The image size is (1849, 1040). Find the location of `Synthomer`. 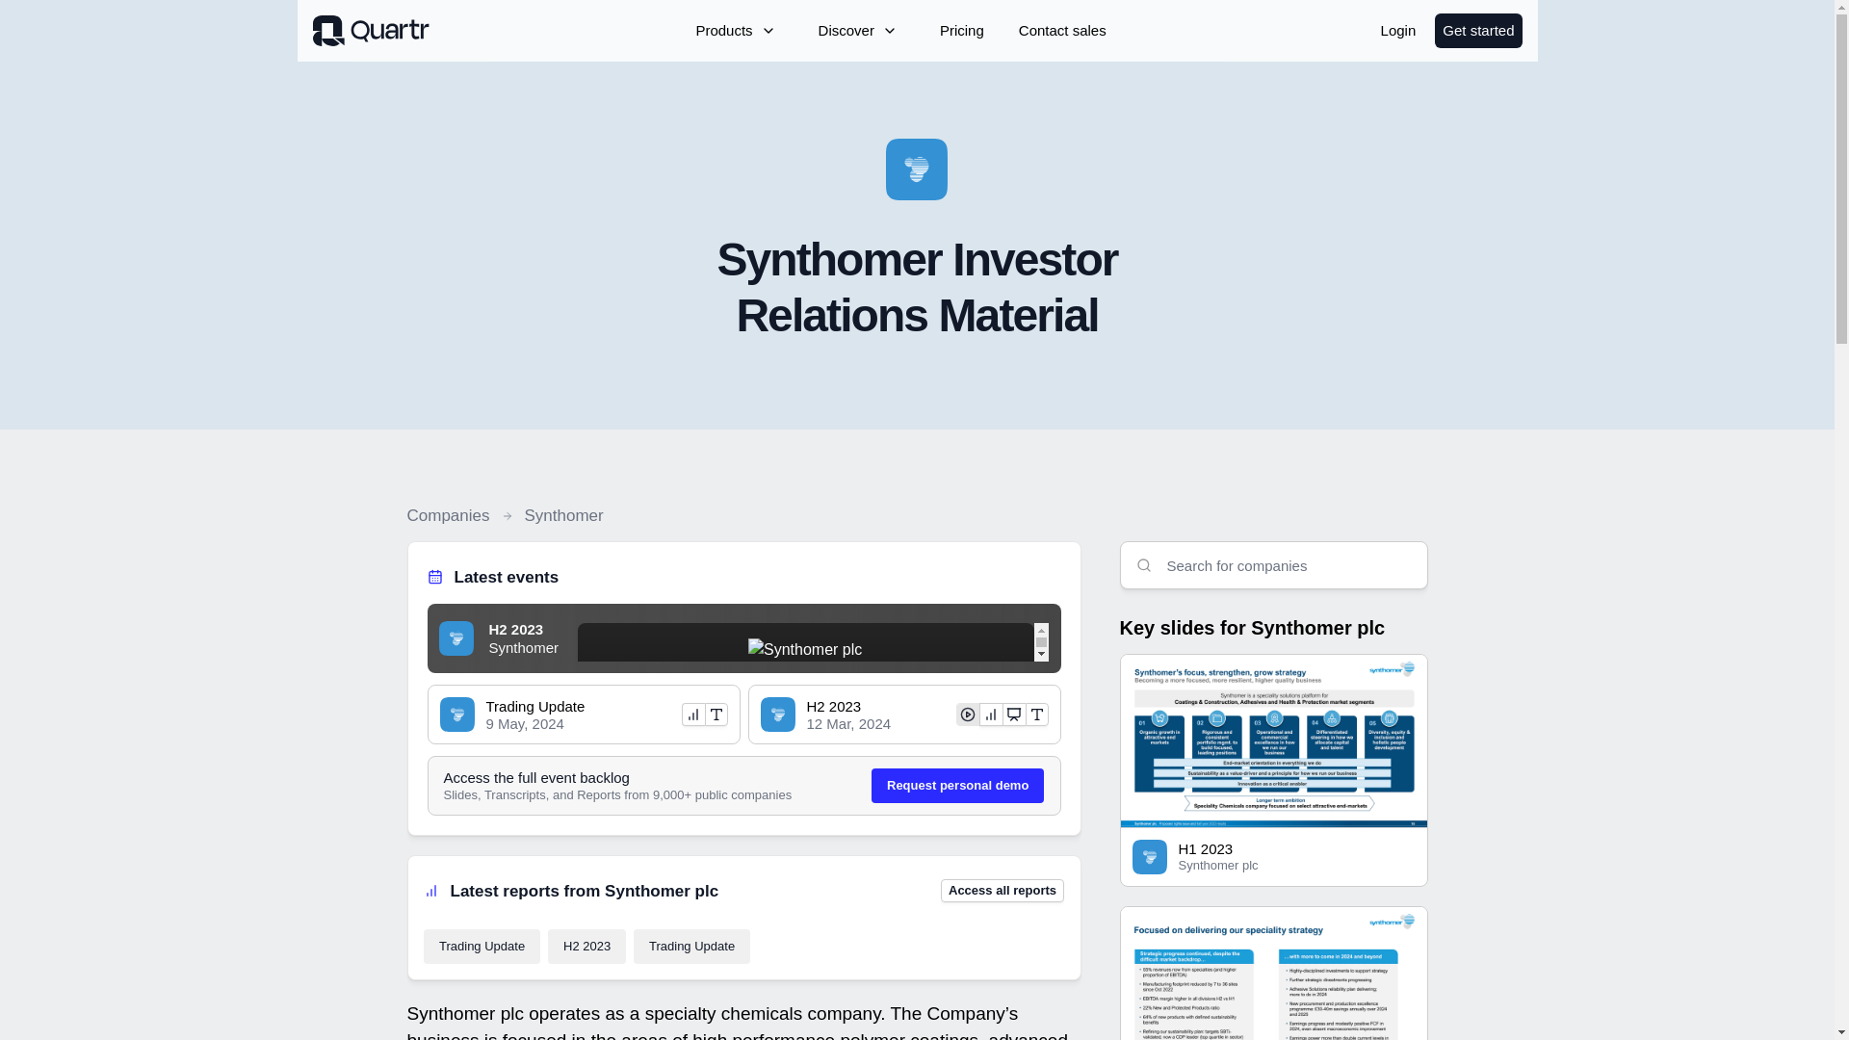

Synthomer is located at coordinates (562, 516).